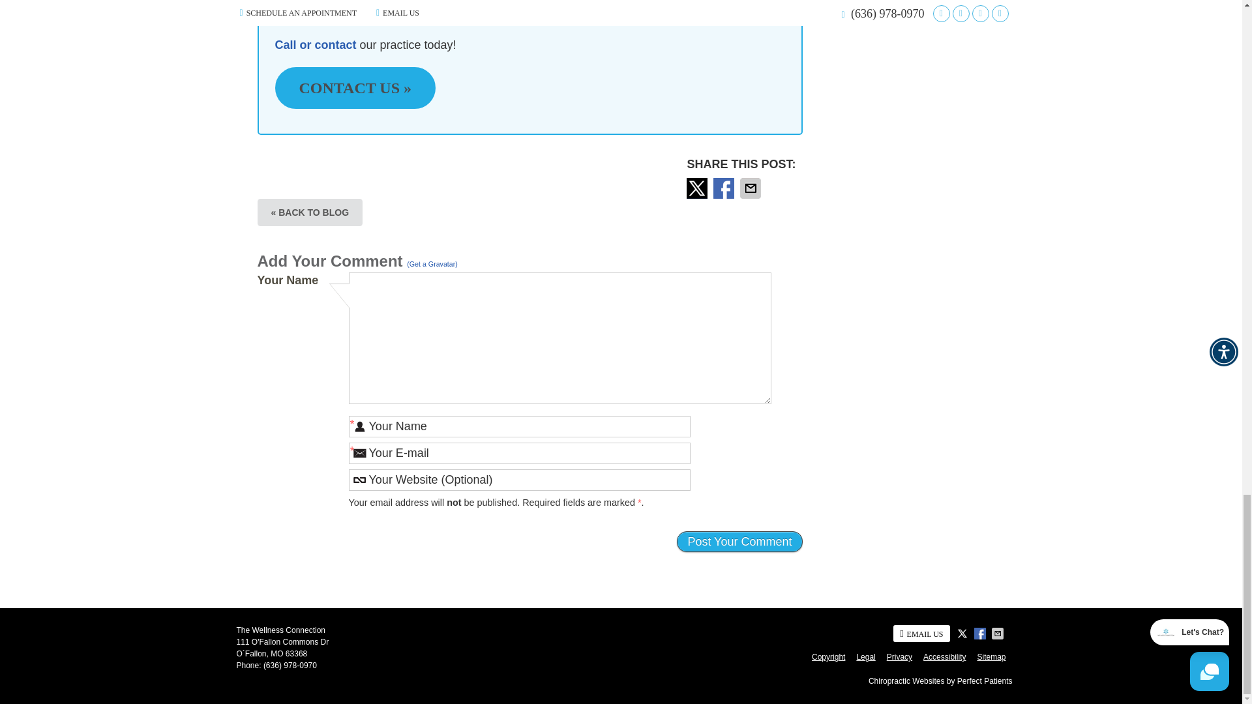  I want to click on Footer Links, so click(905, 656).